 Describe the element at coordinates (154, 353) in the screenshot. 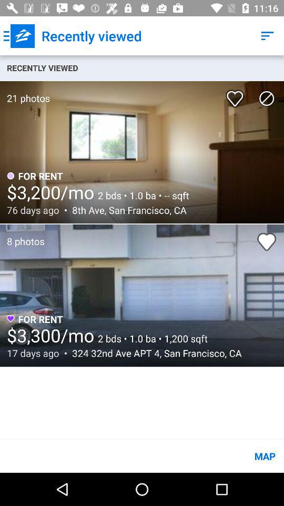

I see `click icon to the right of 17 days ago item` at that location.